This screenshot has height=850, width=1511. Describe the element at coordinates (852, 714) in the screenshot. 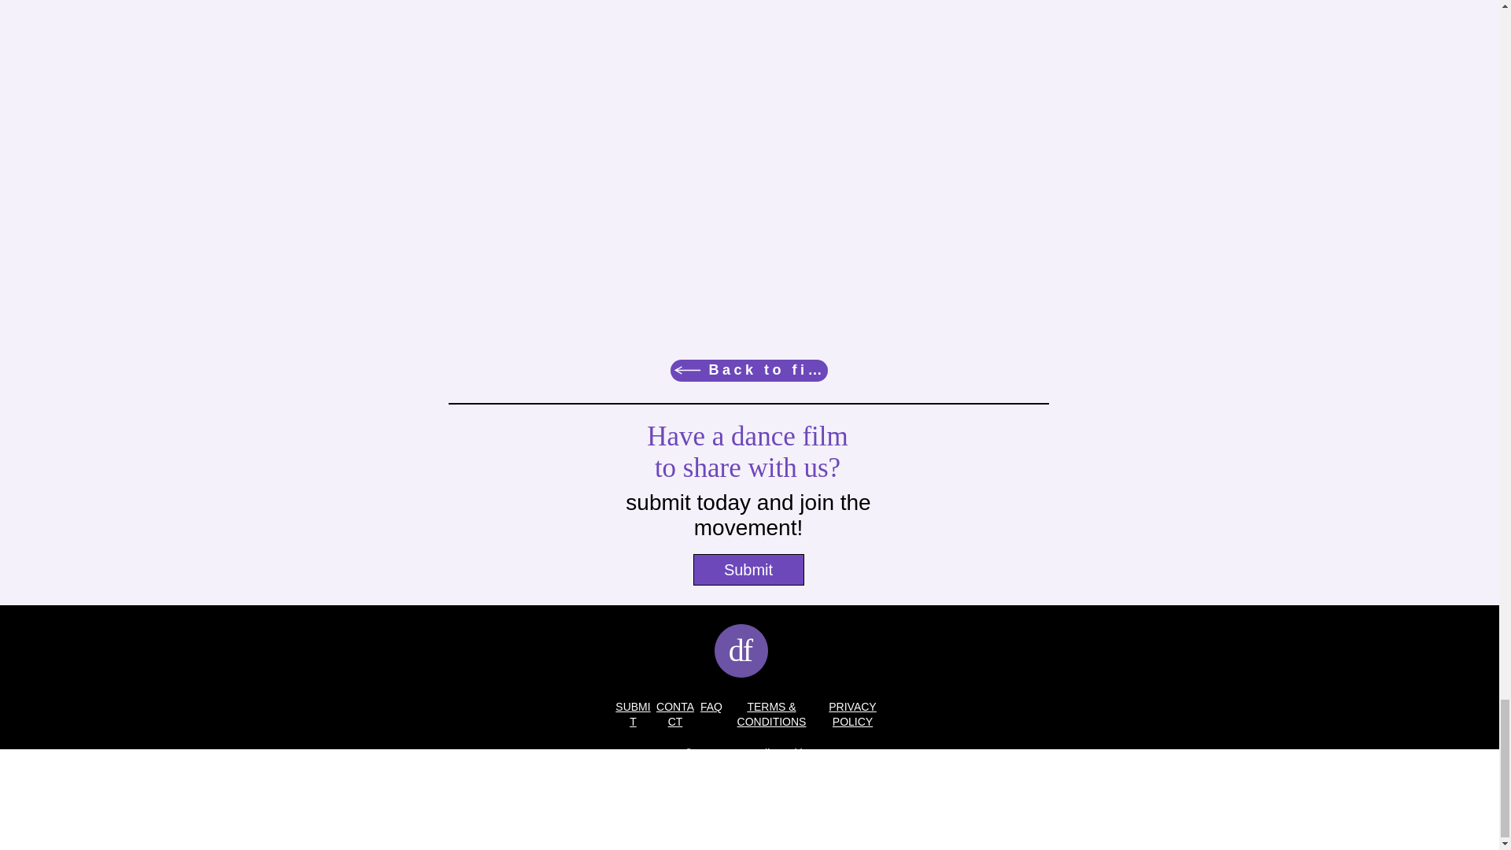

I see `PRIVACY POLICY` at that location.